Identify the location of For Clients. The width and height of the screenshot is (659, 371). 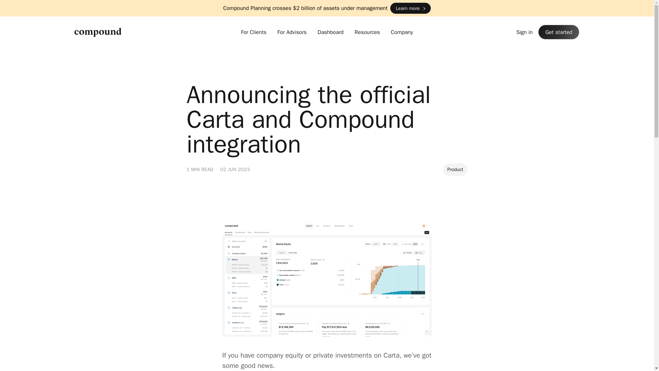
(253, 32).